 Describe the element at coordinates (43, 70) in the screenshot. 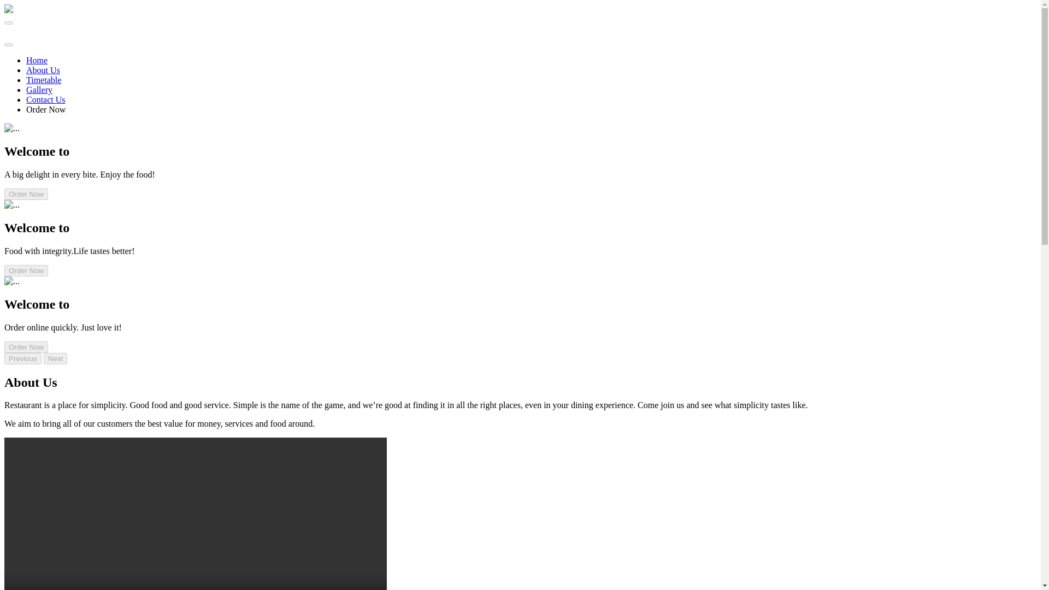

I see `About Us` at that location.